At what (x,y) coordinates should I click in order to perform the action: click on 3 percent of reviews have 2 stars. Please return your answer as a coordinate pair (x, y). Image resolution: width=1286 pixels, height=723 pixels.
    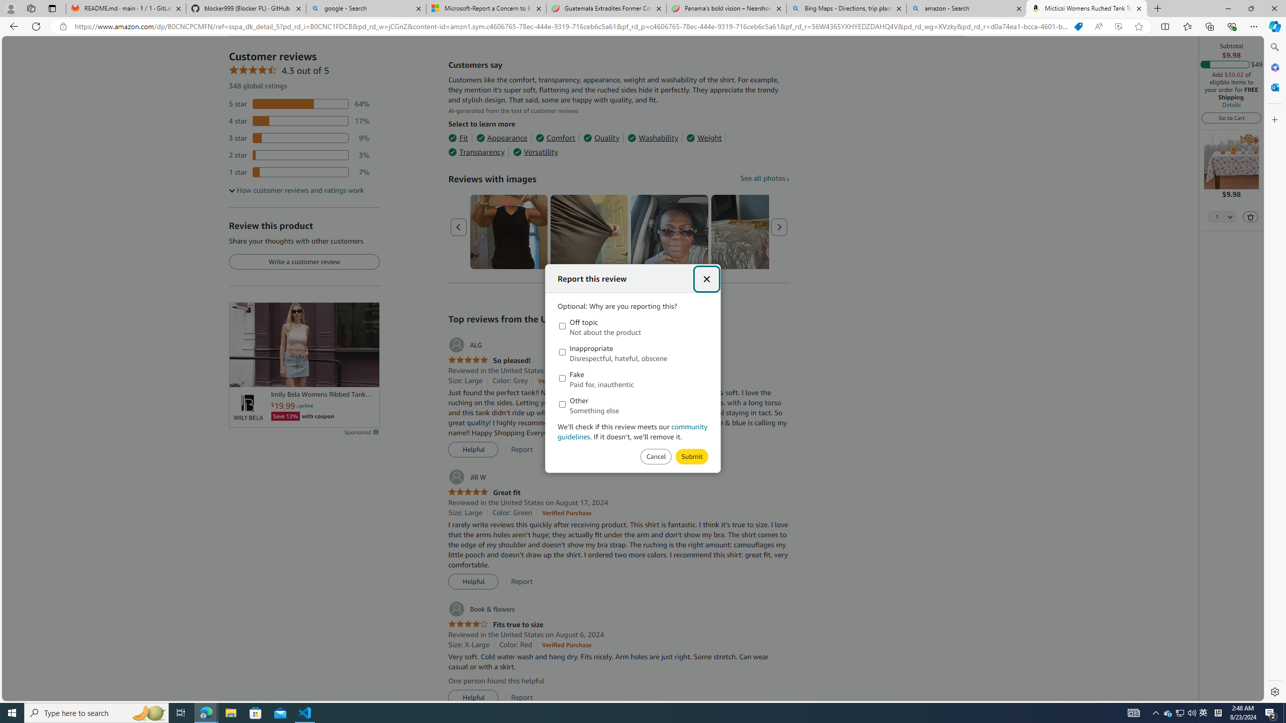
    Looking at the image, I should click on (299, 155).